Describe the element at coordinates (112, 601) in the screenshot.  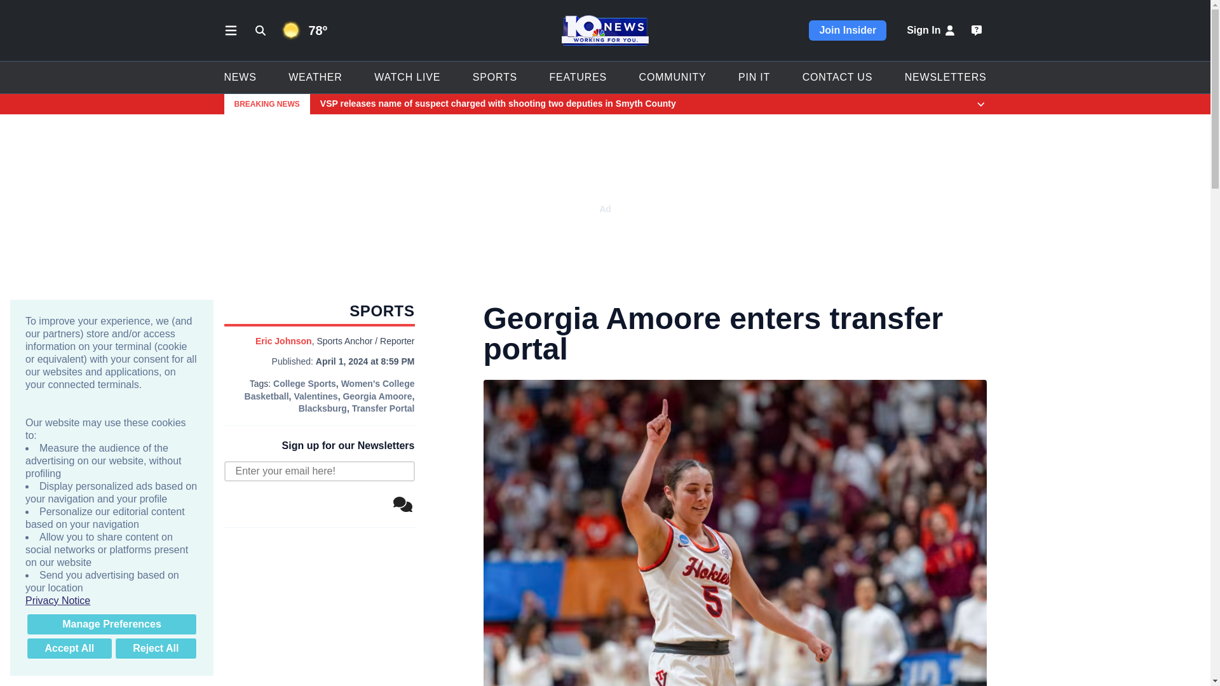
I see `Privacy Notice` at that location.